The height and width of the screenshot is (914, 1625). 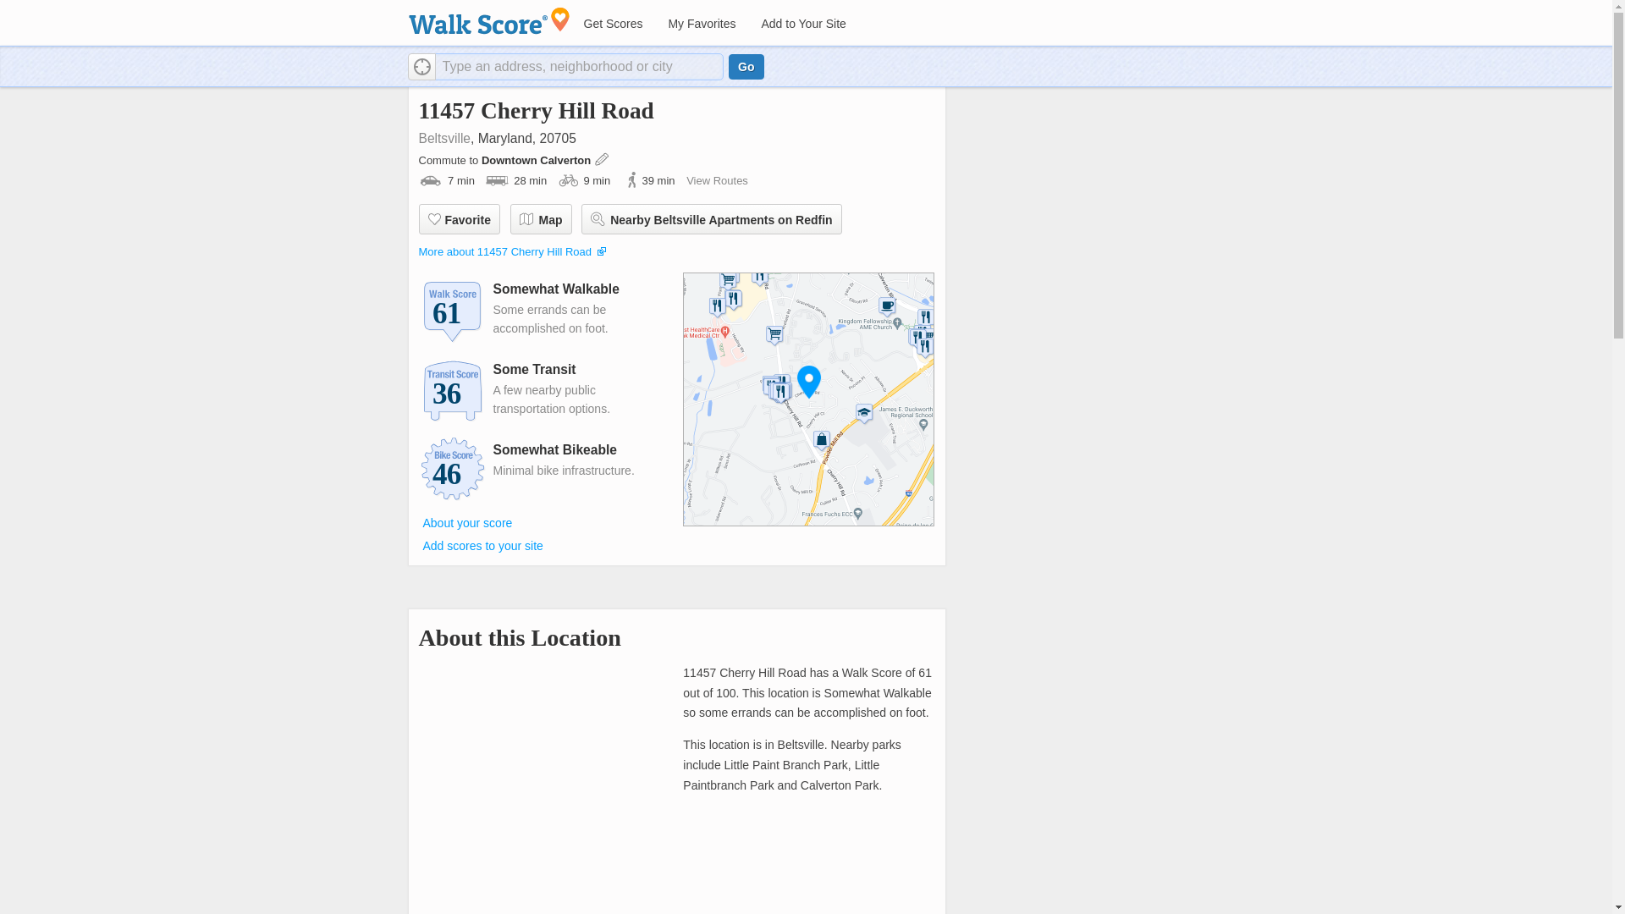 What do you see at coordinates (540, 218) in the screenshot?
I see `Map` at bounding box center [540, 218].